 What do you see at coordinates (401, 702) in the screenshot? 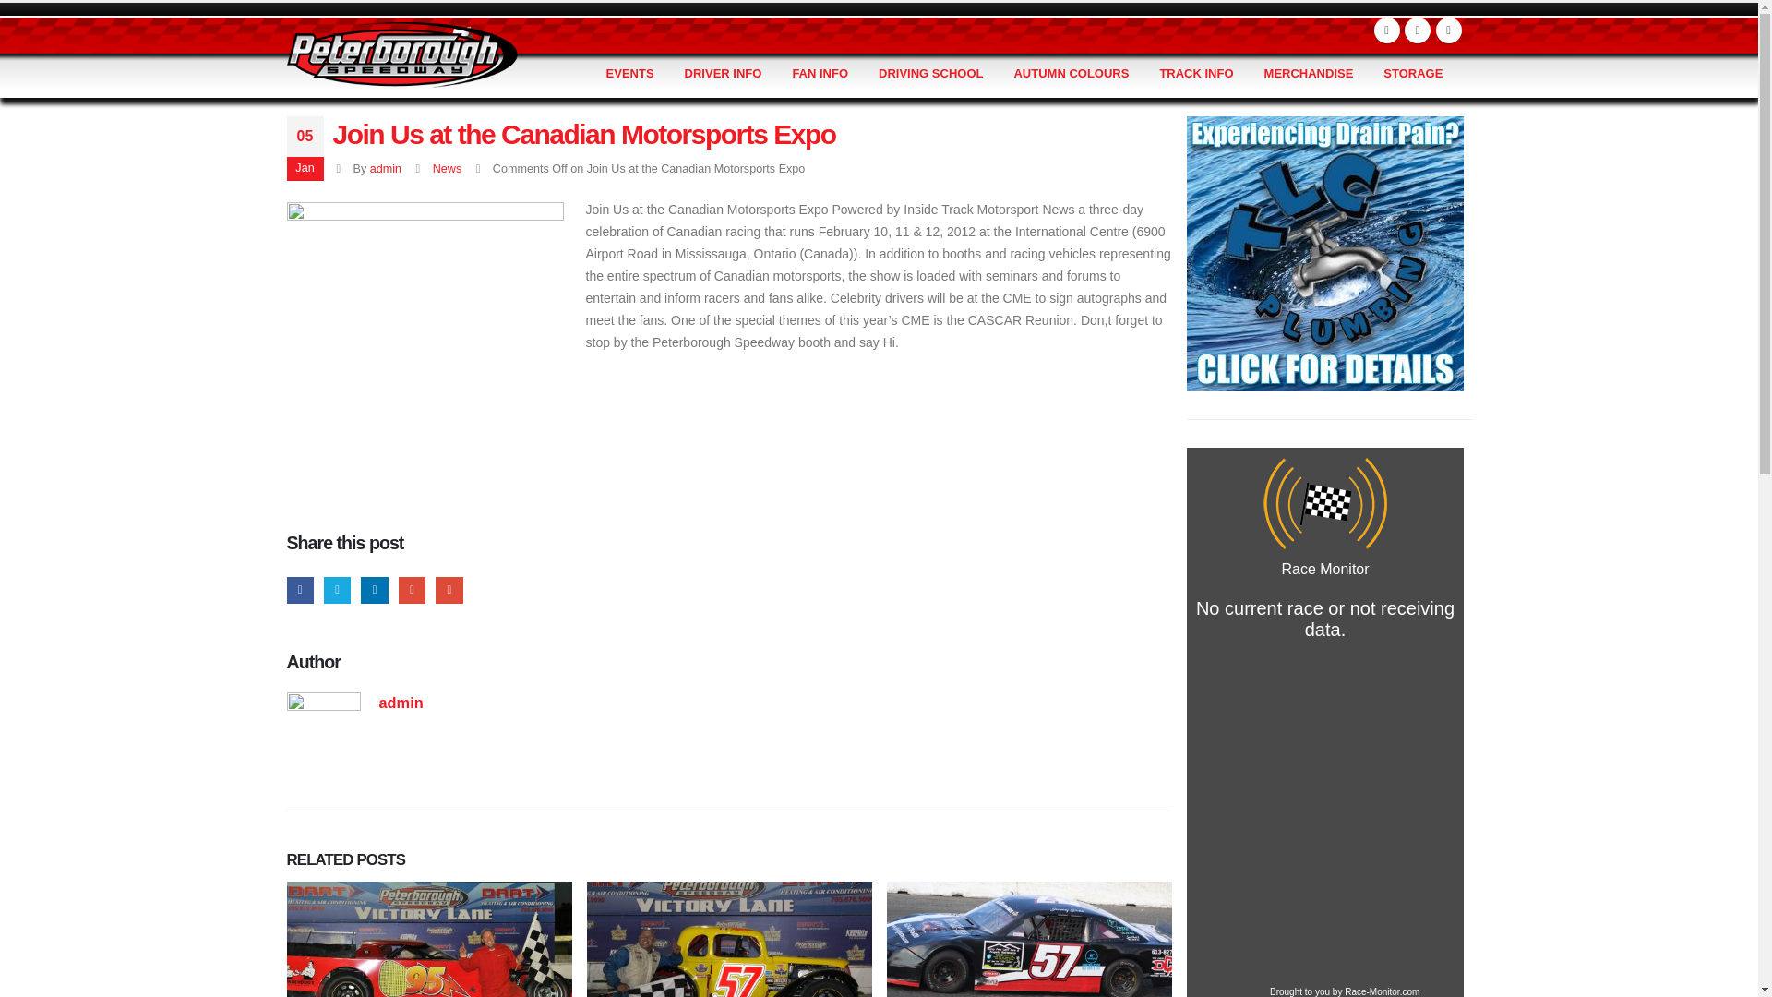
I see `Posts by admin` at bounding box center [401, 702].